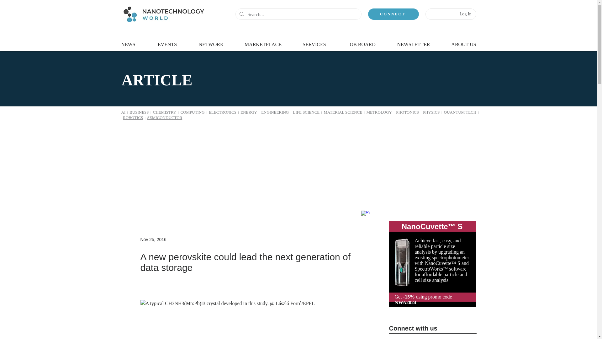 This screenshot has height=339, width=602. I want to click on MATERIAL SCIENCE, so click(343, 112).